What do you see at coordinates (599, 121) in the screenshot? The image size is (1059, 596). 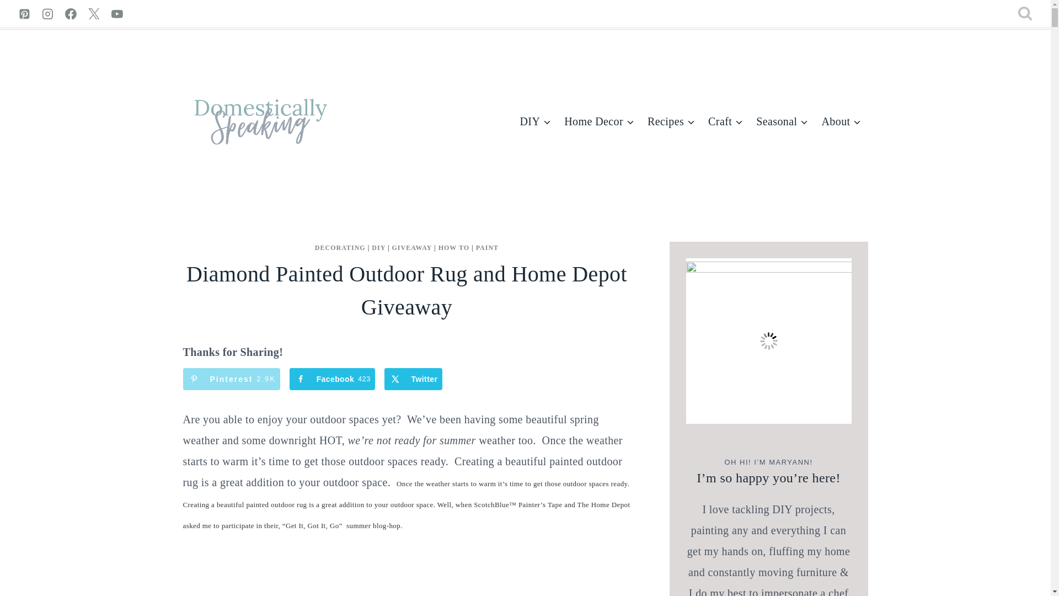 I see `Home Decor` at bounding box center [599, 121].